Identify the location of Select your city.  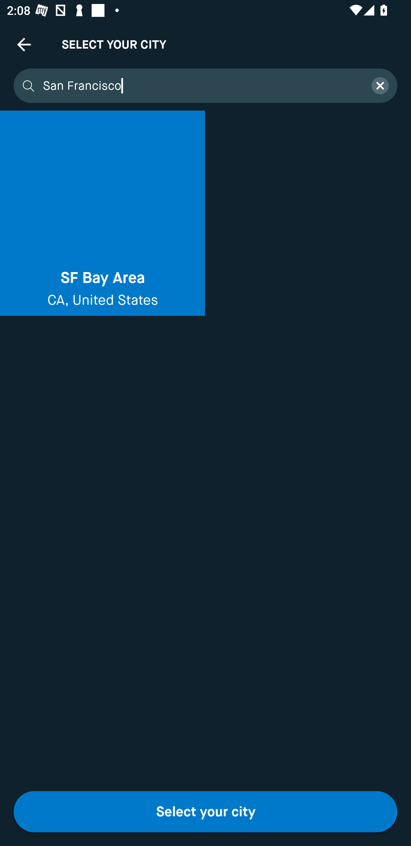
(205, 812).